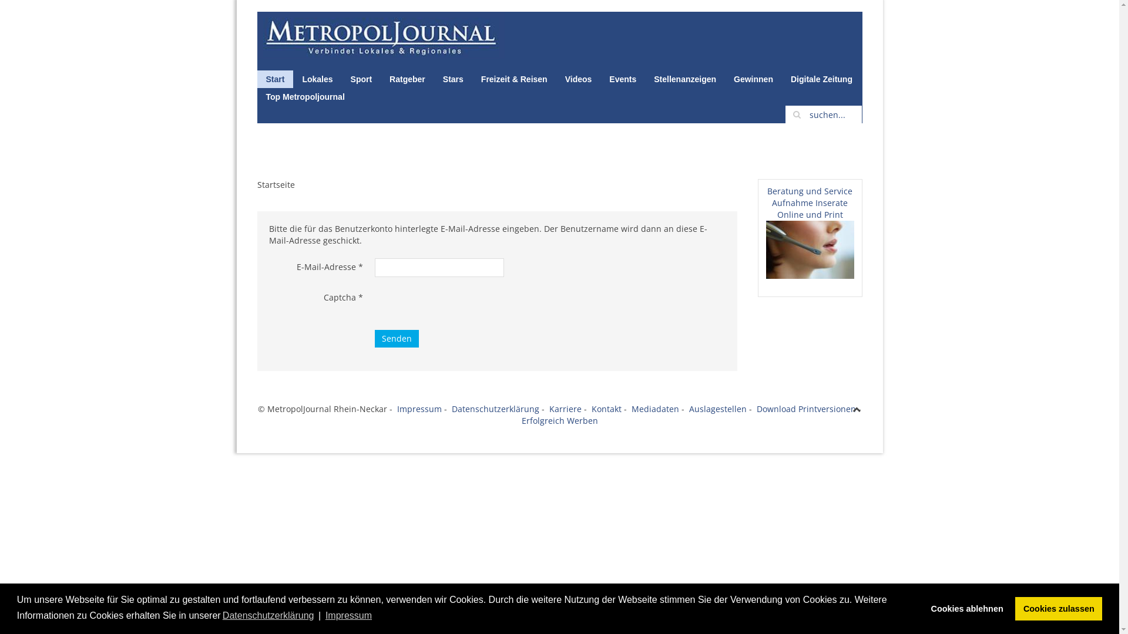 Image resolution: width=1128 pixels, height=634 pixels. What do you see at coordinates (397, 339) in the screenshot?
I see `Senden` at bounding box center [397, 339].